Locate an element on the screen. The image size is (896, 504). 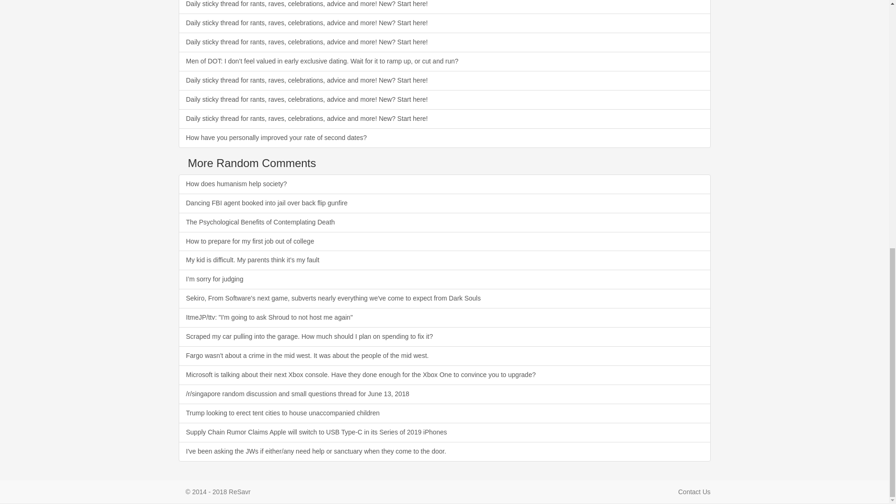
How have you personally improved your rate of second dates? is located at coordinates (444, 138).